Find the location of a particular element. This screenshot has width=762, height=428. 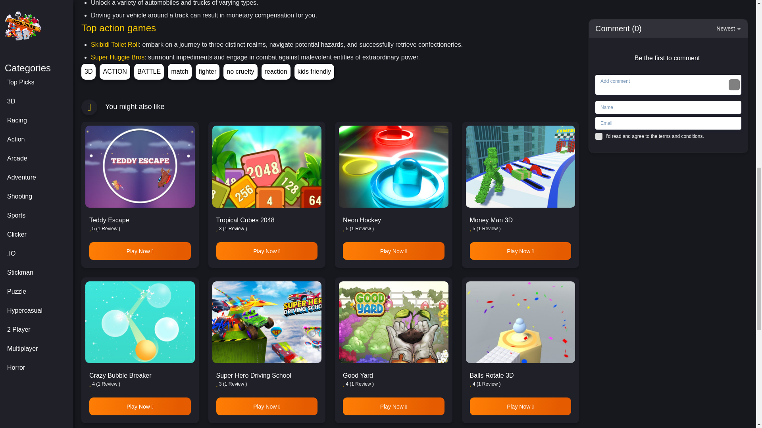

match is located at coordinates (179, 71).